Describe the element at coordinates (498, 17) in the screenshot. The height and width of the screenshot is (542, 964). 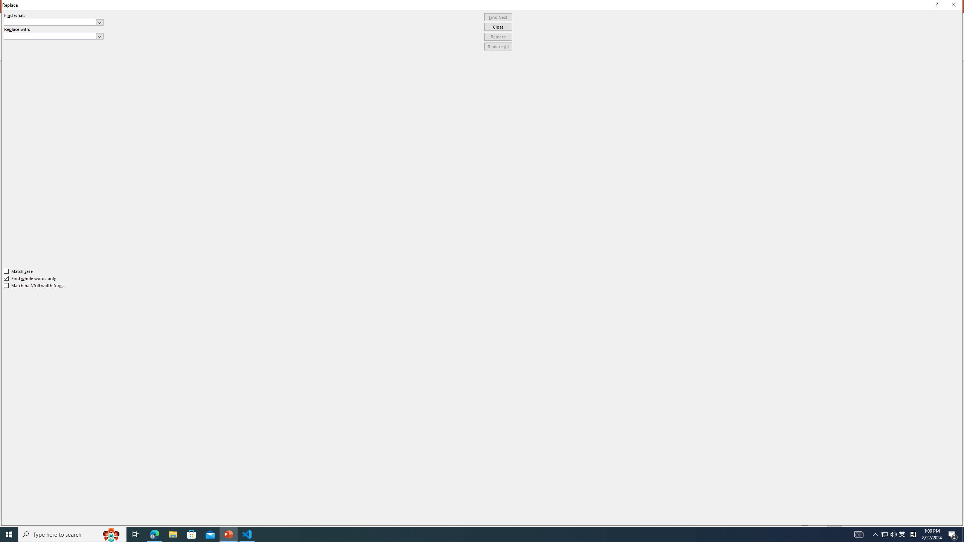
I see `Find Next` at that location.